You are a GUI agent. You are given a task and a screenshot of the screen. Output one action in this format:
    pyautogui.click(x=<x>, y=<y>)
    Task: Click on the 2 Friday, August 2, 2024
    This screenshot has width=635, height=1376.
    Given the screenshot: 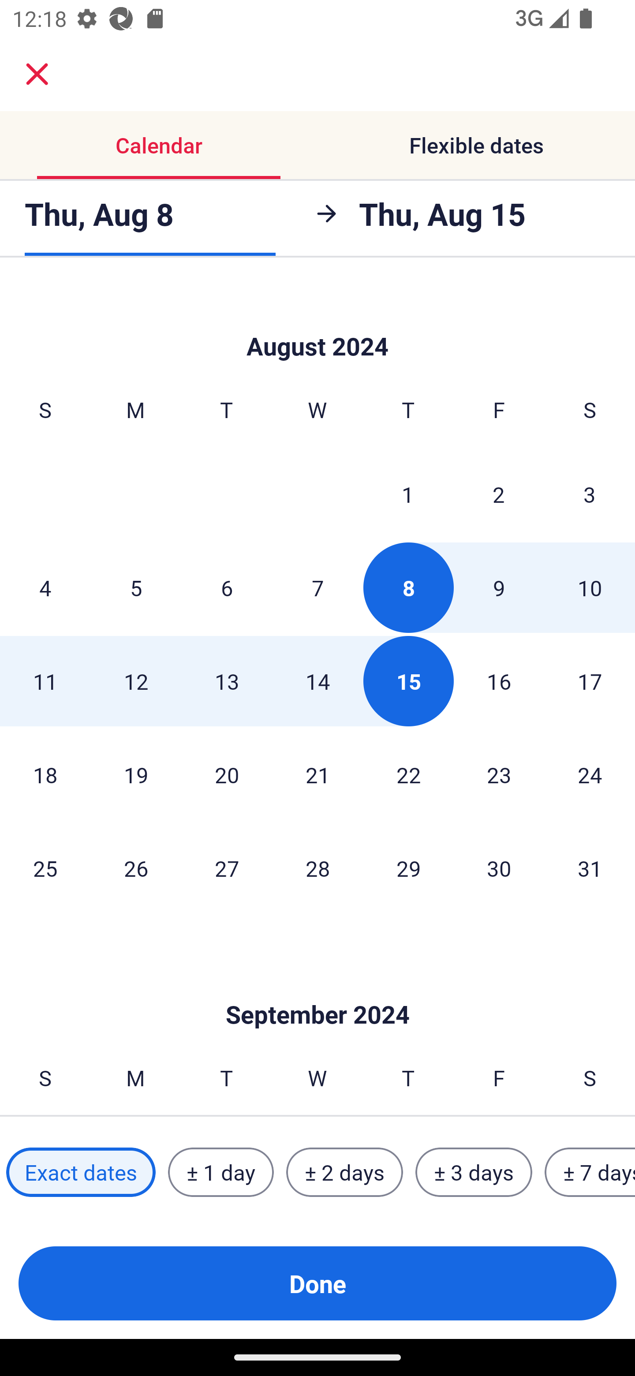 What is the action you would take?
    pyautogui.click(x=499, y=494)
    